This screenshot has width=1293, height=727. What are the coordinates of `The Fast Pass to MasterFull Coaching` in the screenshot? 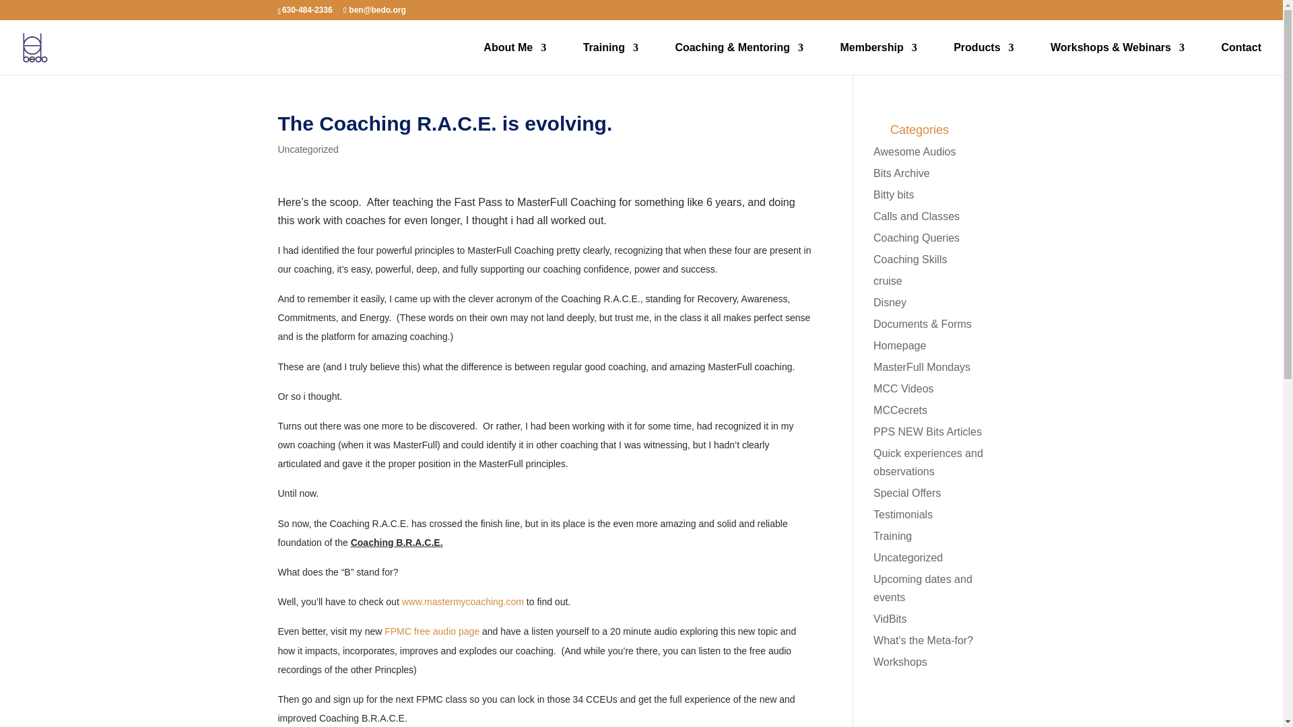 It's located at (463, 601).